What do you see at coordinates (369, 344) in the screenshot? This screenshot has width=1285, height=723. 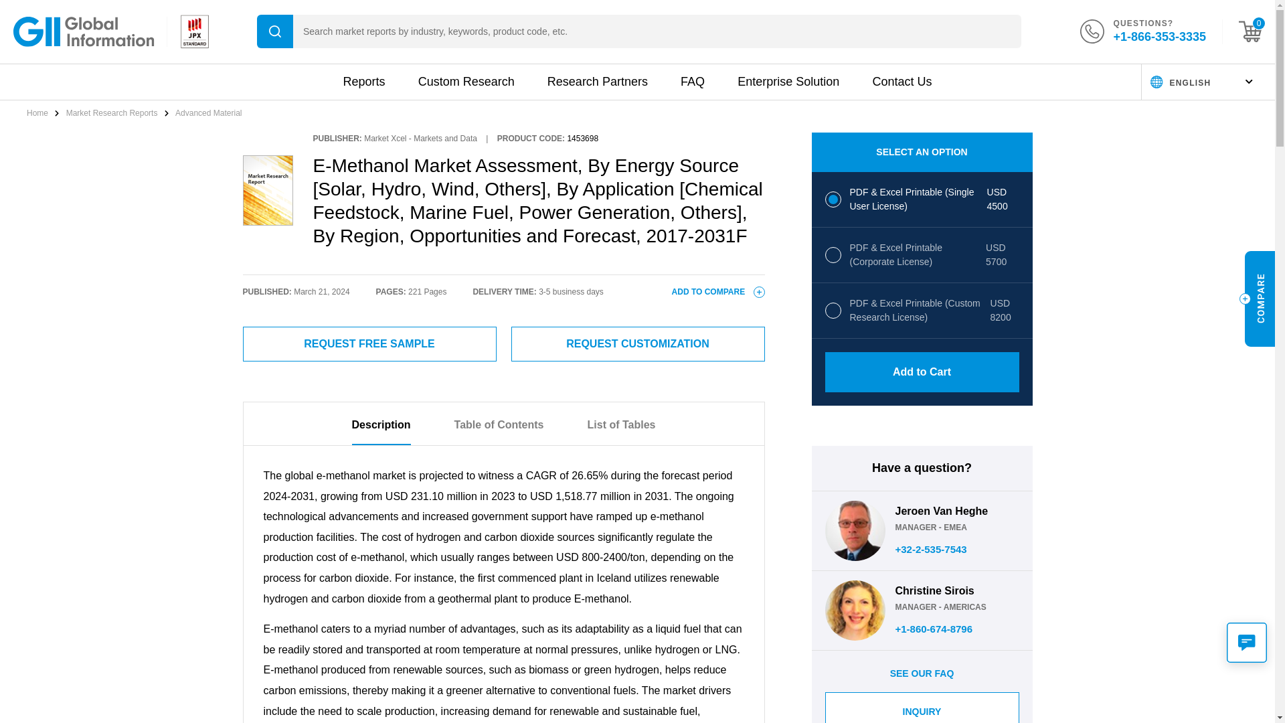 I see `REQUEST FREE SAMPLE` at bounding box center [369, 344].